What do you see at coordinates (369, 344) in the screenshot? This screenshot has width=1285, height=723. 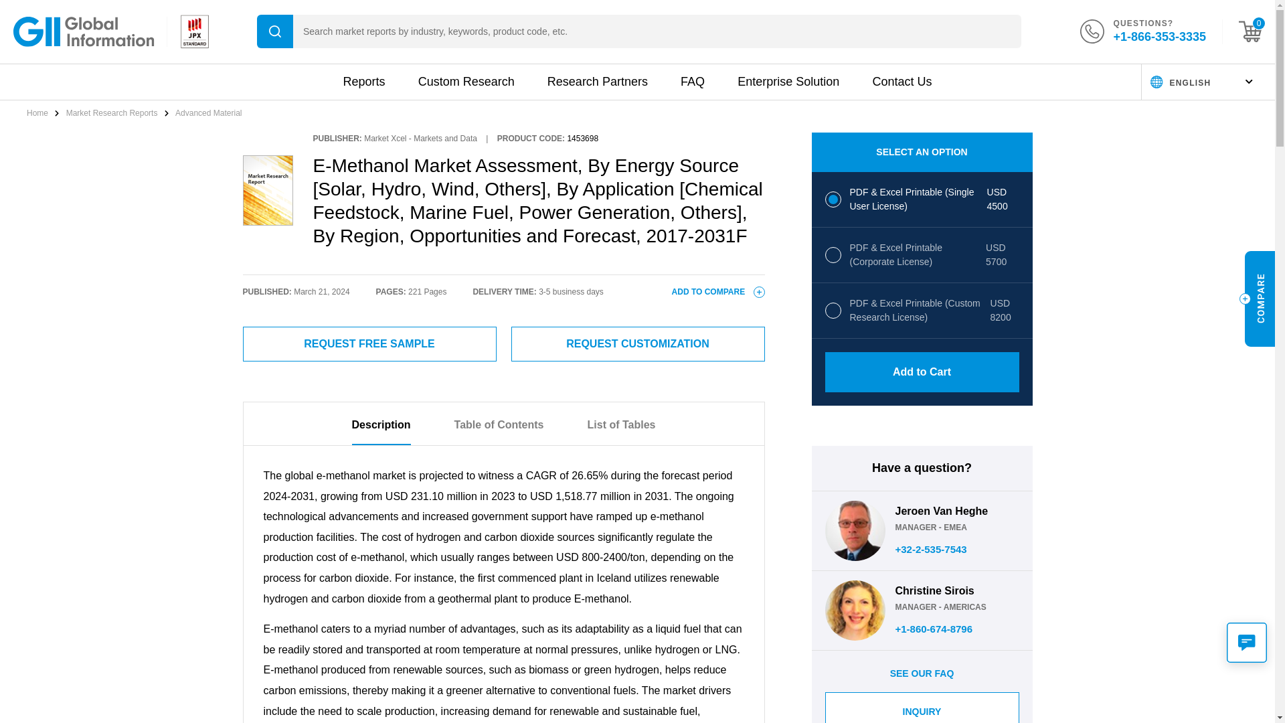 I see `REQUEST FREE SAMPLE` at bounding box center [369, 344].